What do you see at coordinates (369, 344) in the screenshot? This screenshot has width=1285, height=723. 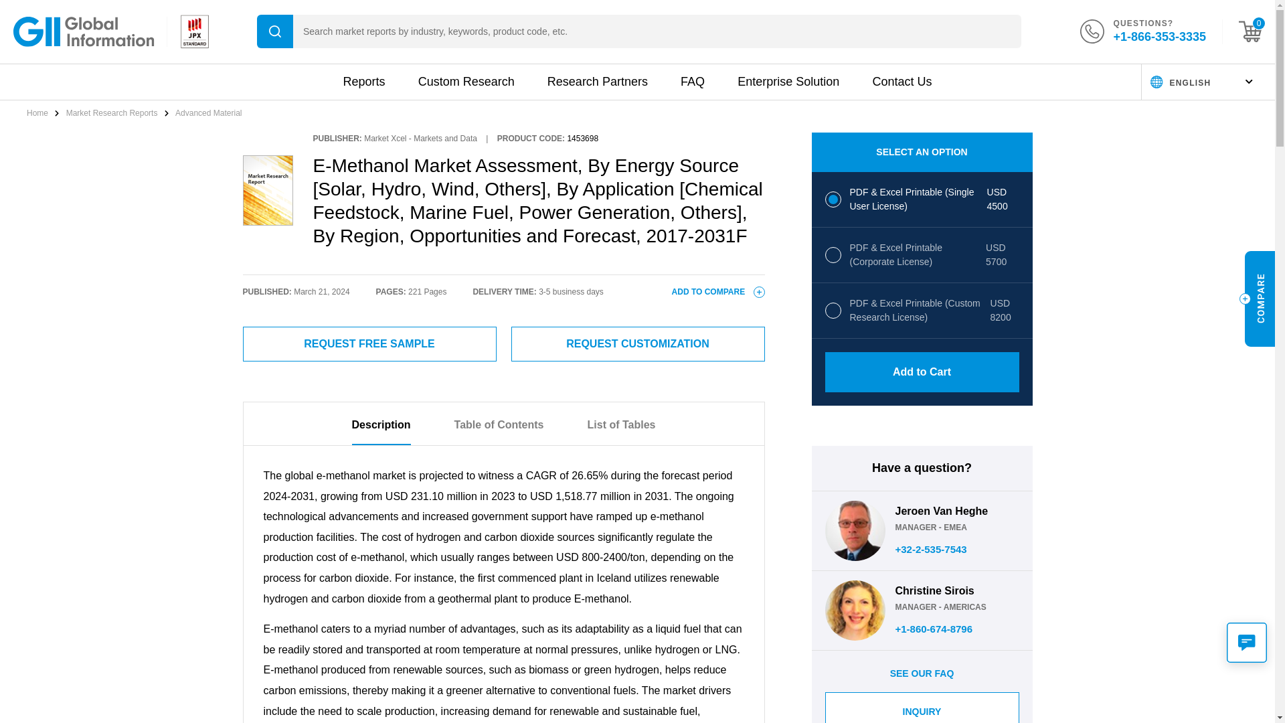 I see `REQUEST FREE SAMPLE` at bounding box center [369, 344].